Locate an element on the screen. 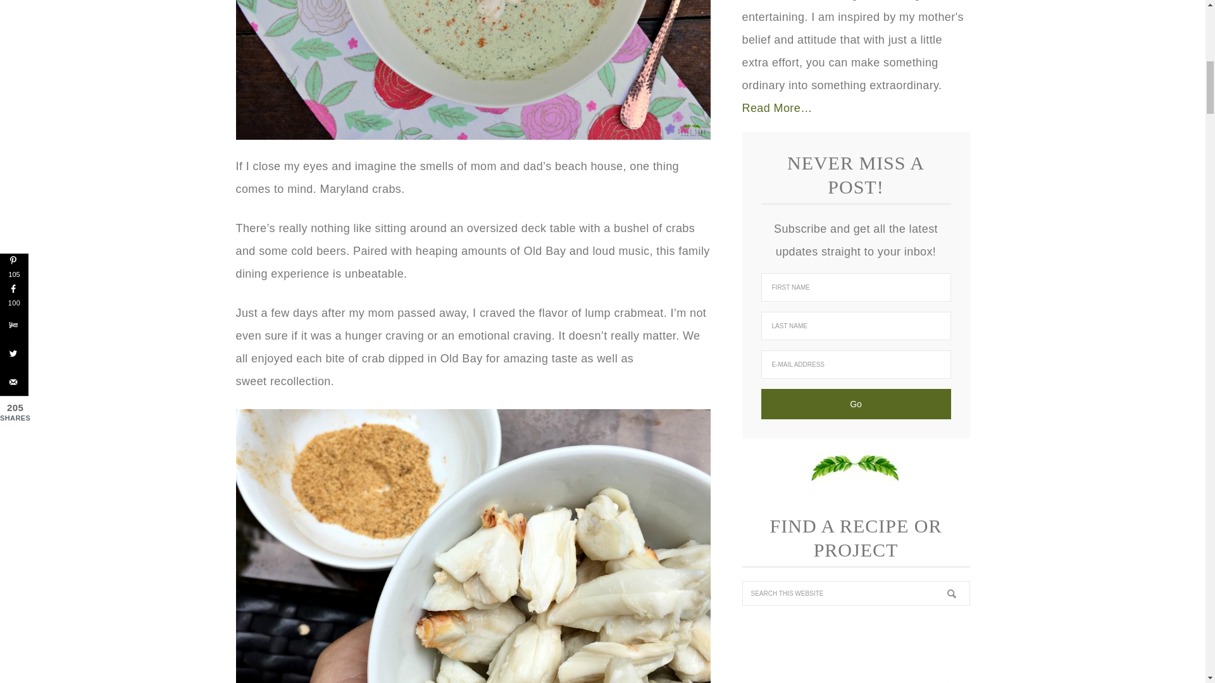 This screenshot has height=683, width=1215. Go is located at coordinates (855, 403).